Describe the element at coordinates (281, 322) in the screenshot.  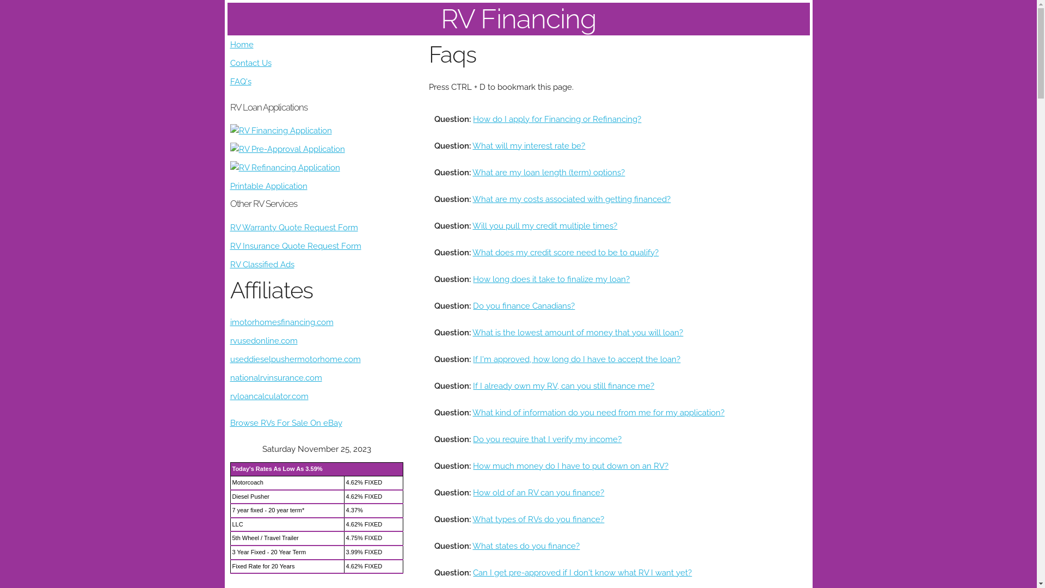
I see `imotorhomesfinancing.com` at that location.